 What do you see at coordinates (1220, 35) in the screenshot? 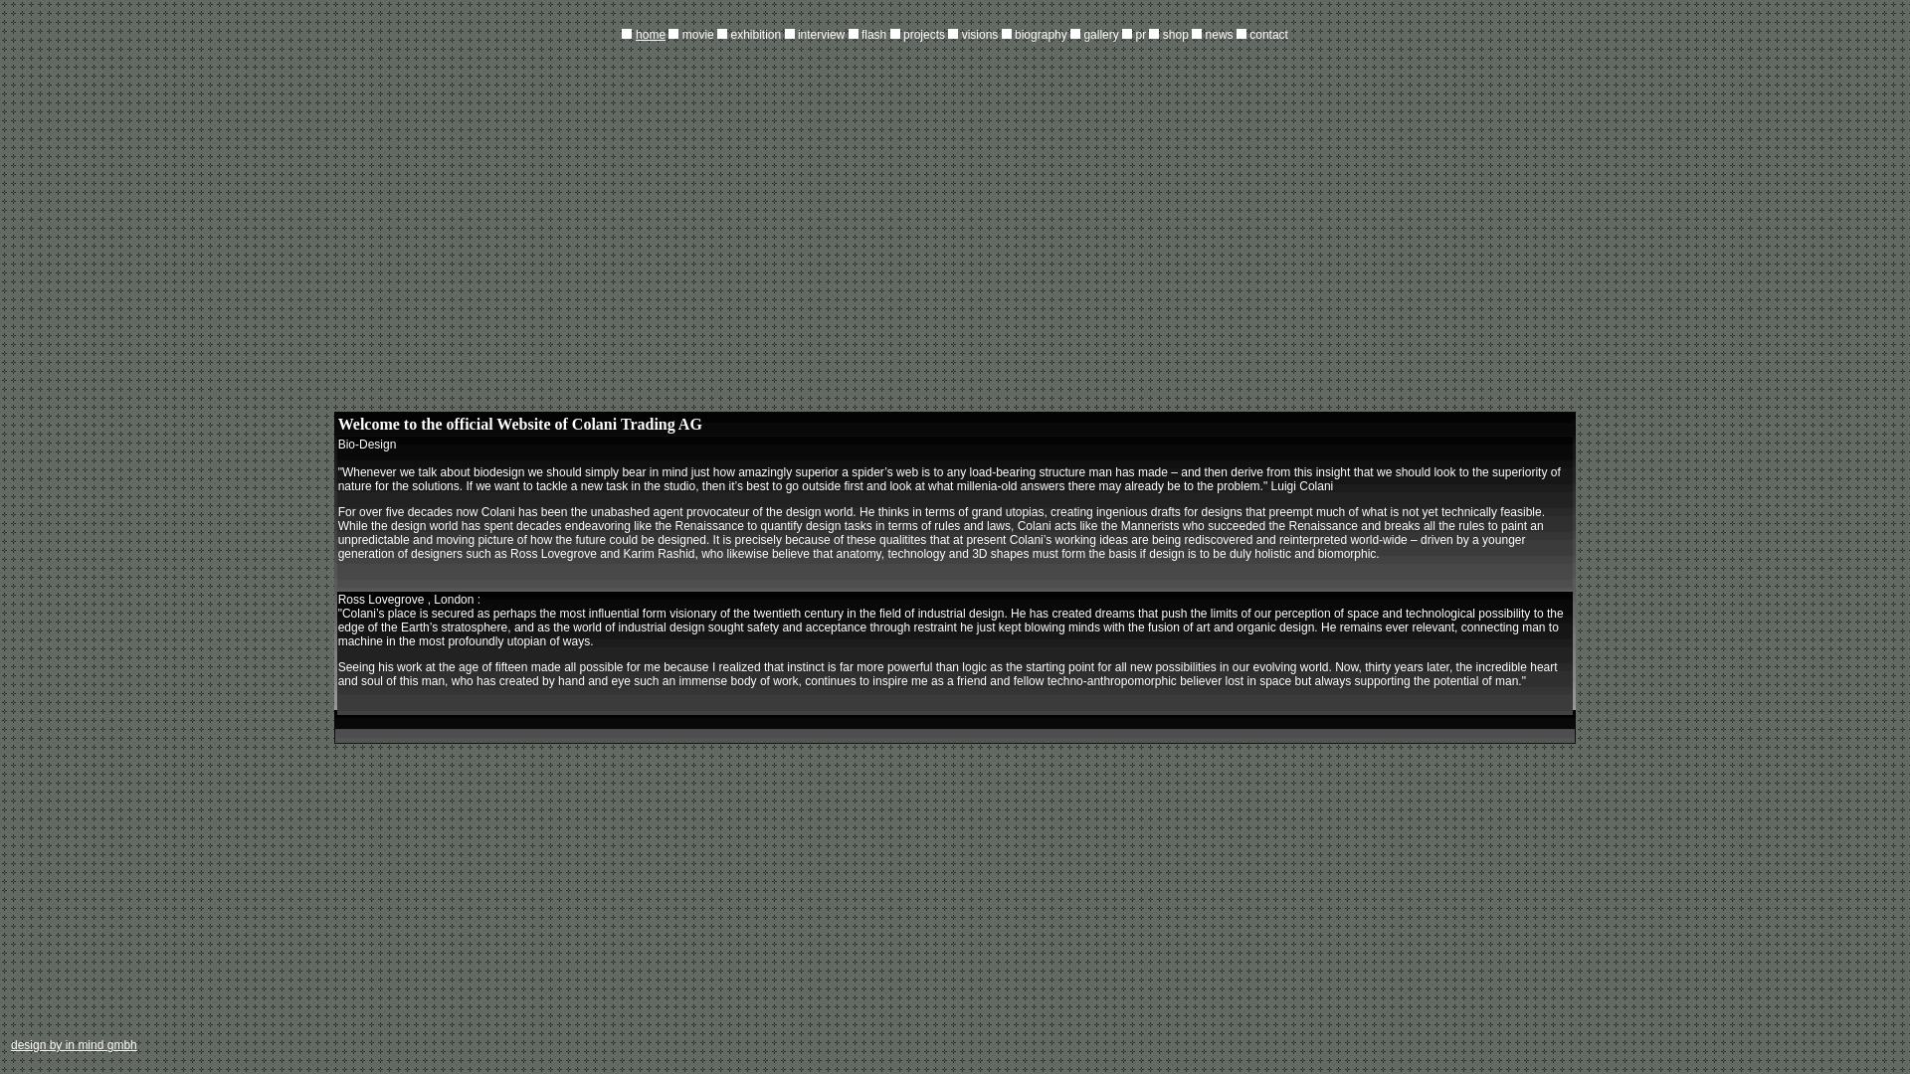
I see `news` at bounding box center [1220, 35].